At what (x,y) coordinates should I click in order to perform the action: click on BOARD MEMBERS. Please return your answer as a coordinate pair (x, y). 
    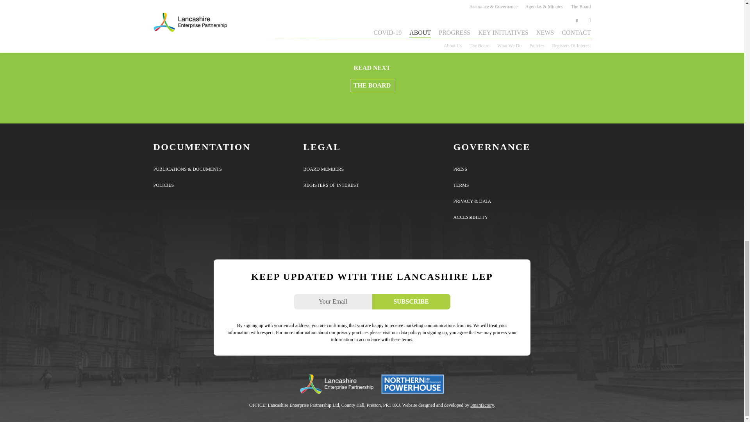
    Looking at the image, I should click on (323, 169).